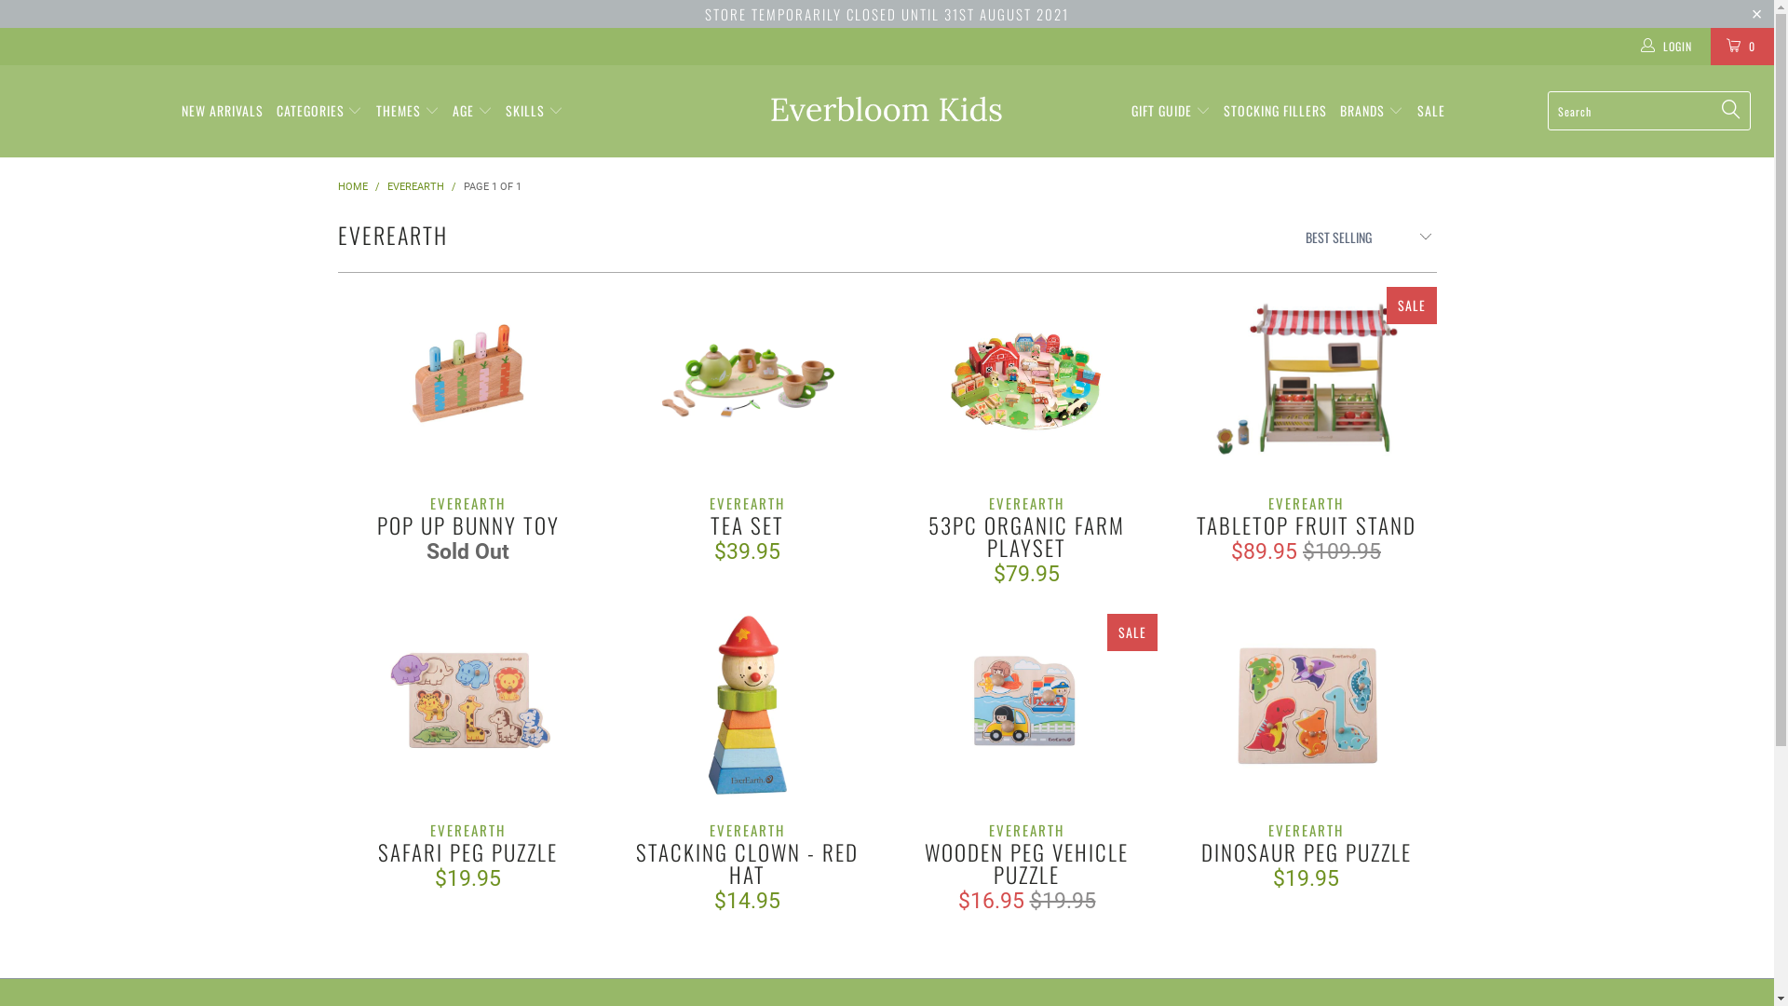 The height and width of the screenshot is (1006, 1788). I want to click on CATEGORIES, so click(320, 112).